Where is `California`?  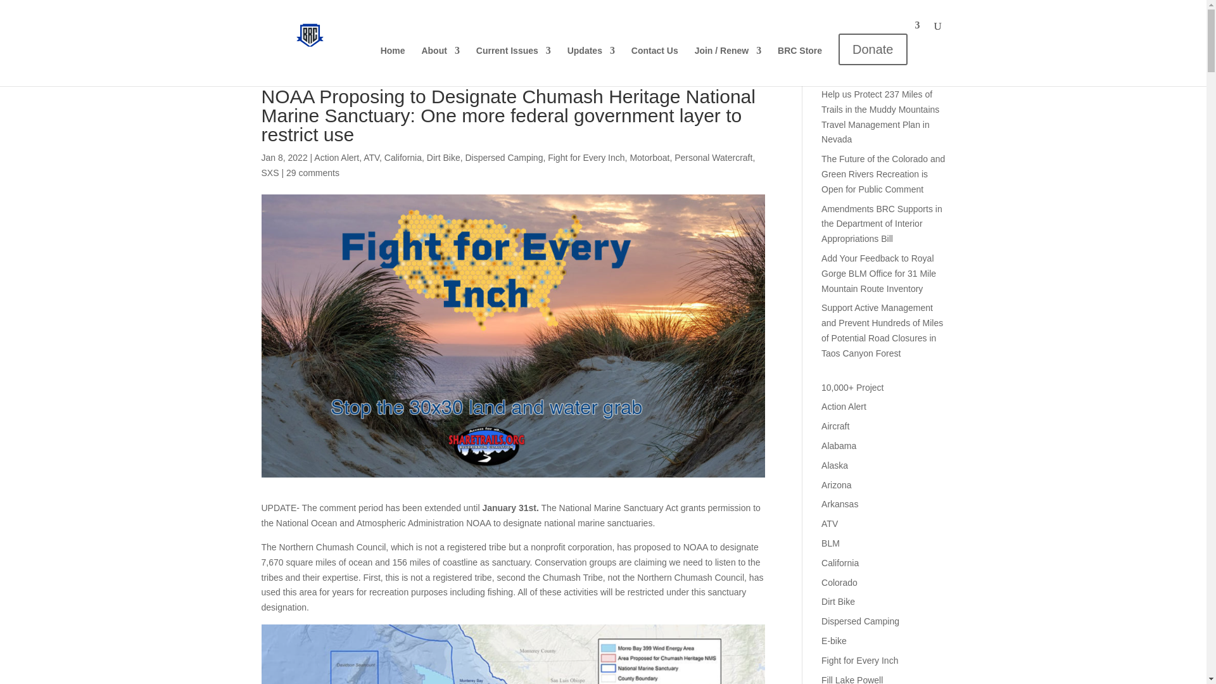
California is located at coordinates (403, 157).